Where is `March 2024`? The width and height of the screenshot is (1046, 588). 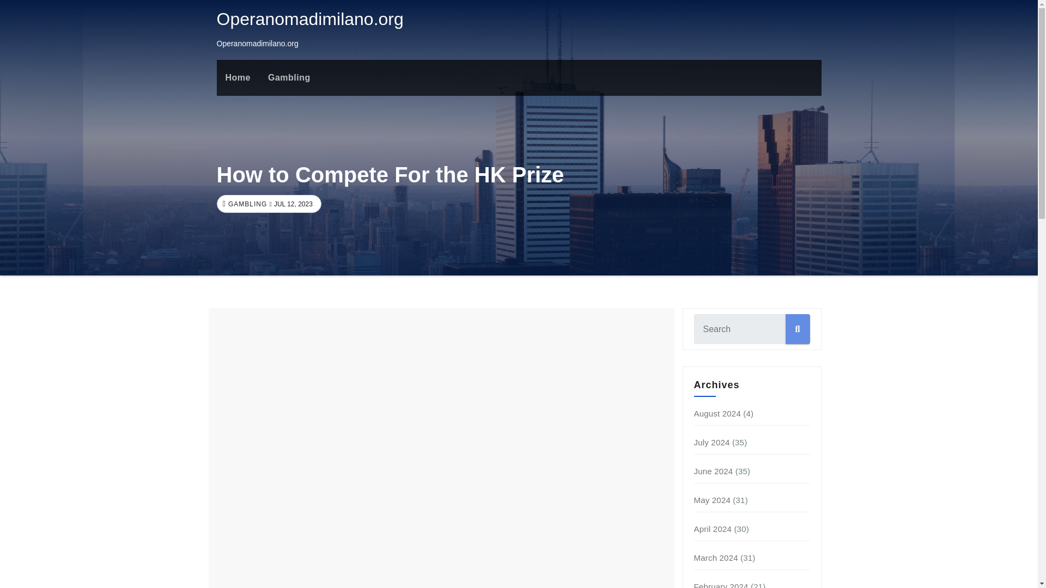 March 2024 is located at coordinates (716, 558).